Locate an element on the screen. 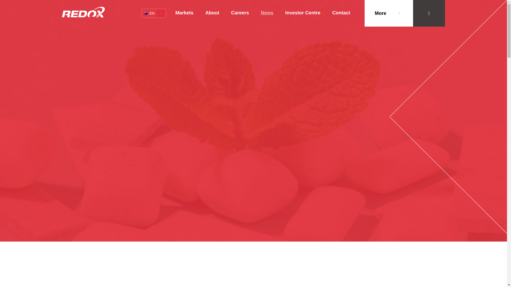 The height and width of the screenshot is (287, 511). Investor Centre is located at coordinates (303, 13).